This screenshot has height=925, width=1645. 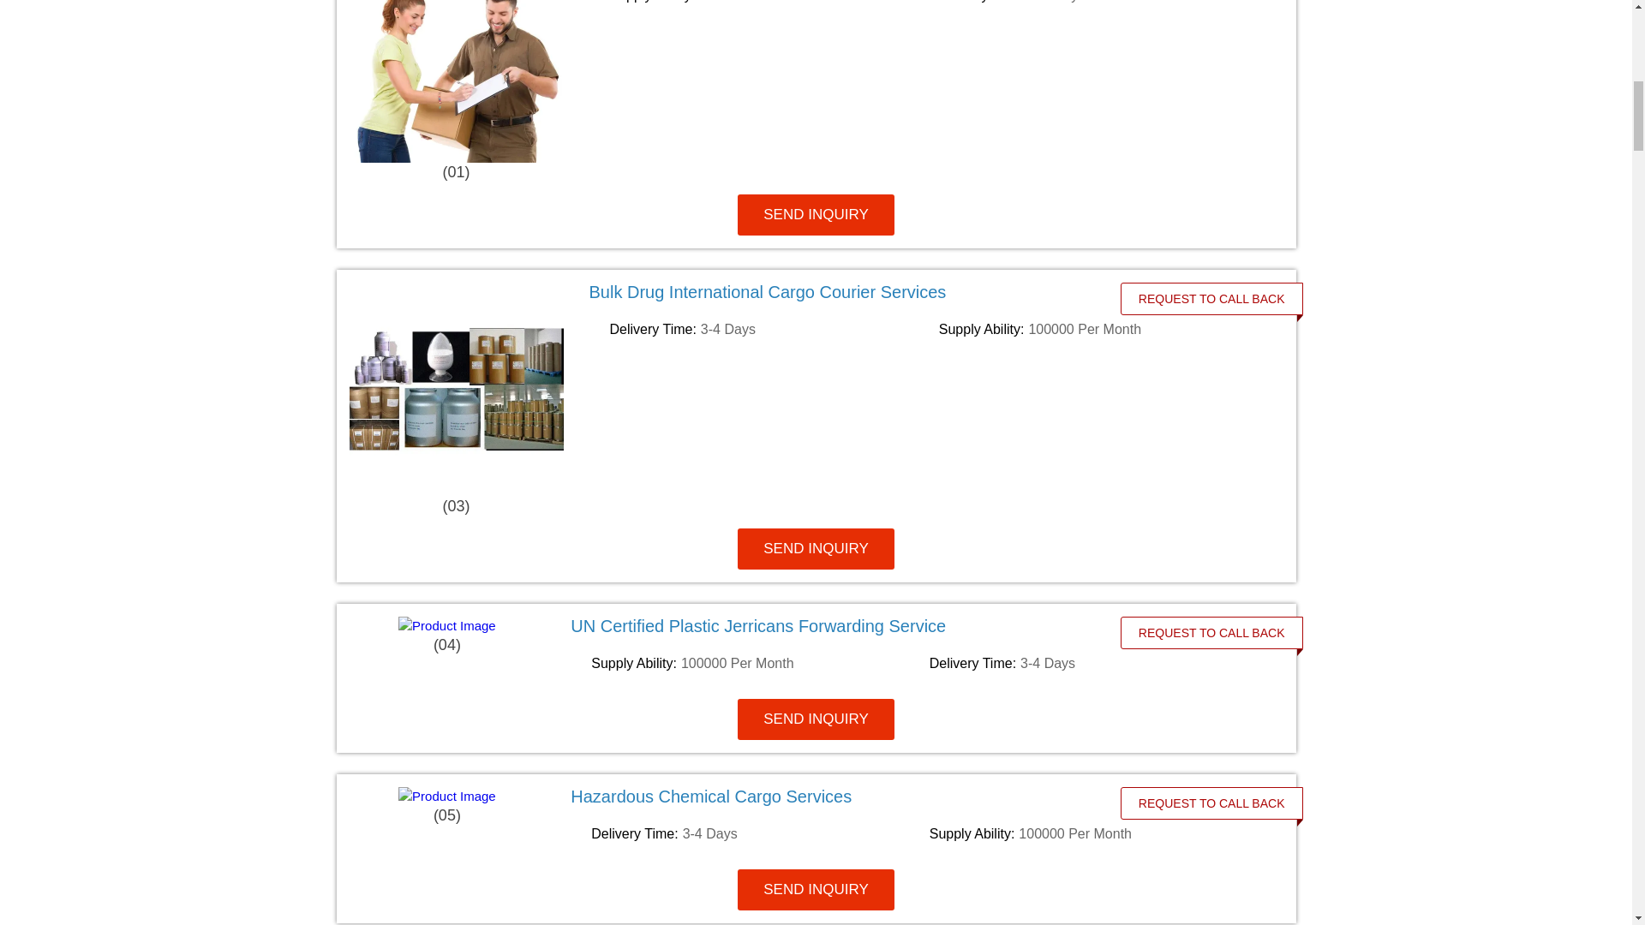 I want to click on Delivery Time: 3-4 Days, so click(x=771, y=329).